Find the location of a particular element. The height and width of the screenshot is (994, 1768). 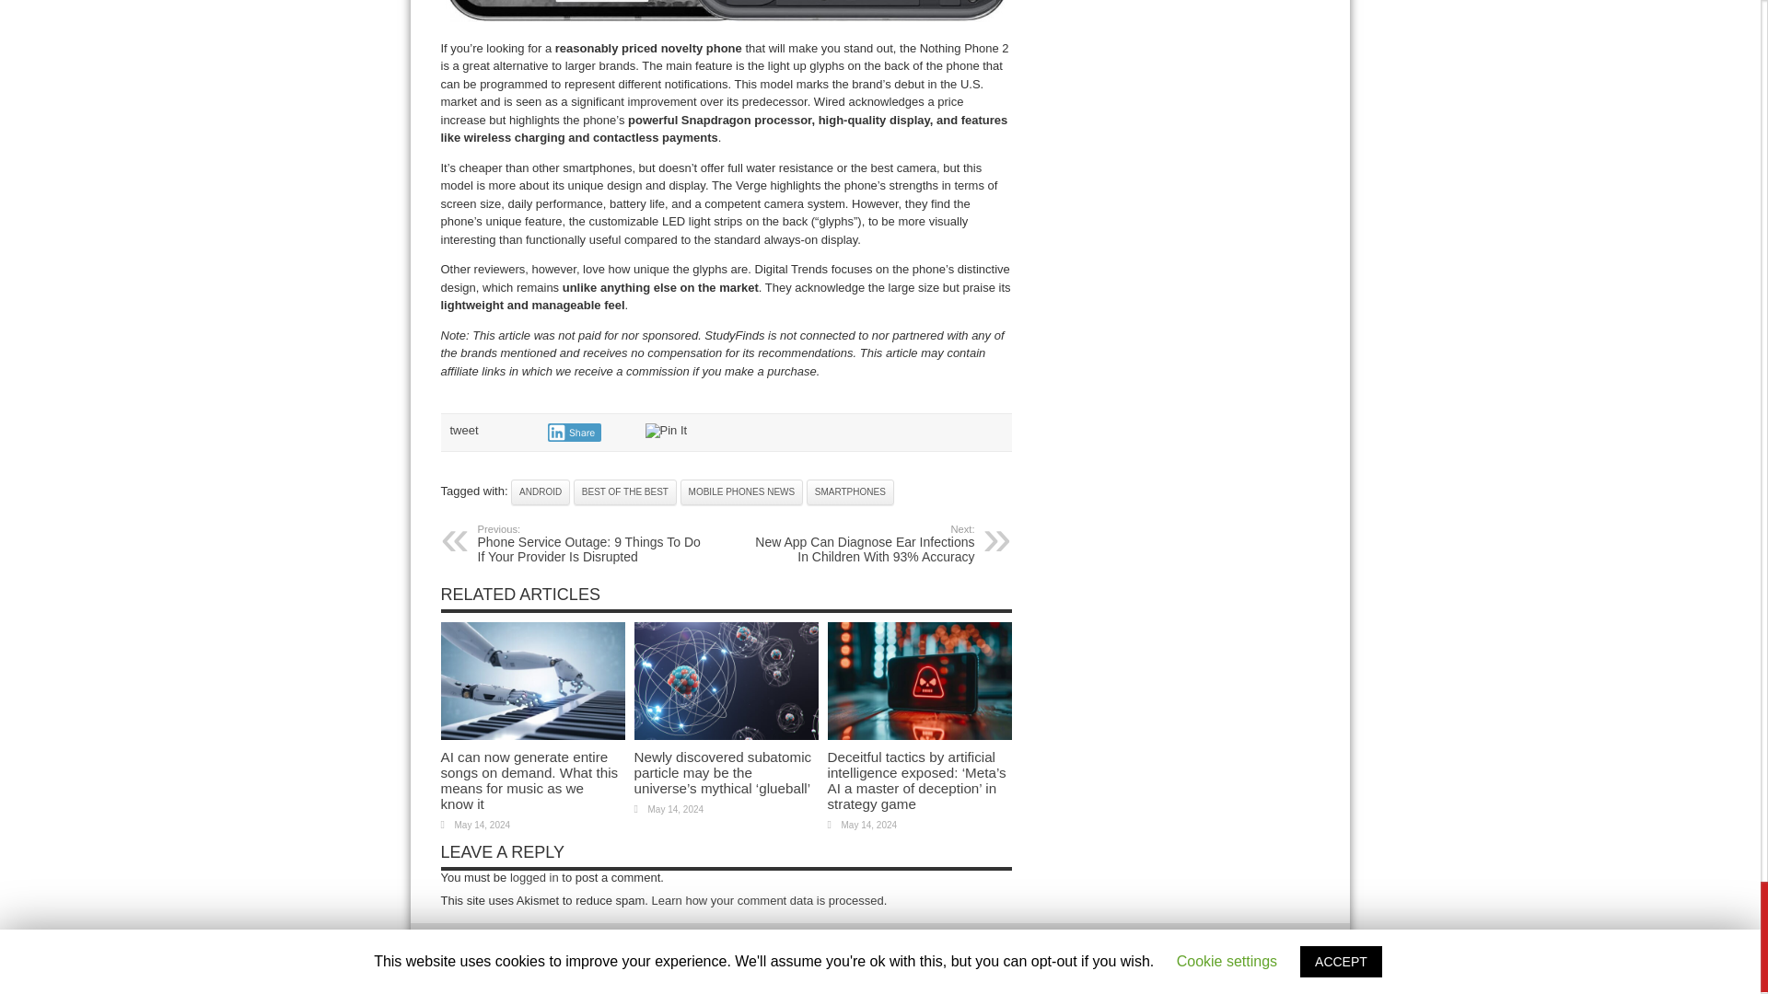

BEST OF THE BEST is located at coordinates (624, 491).